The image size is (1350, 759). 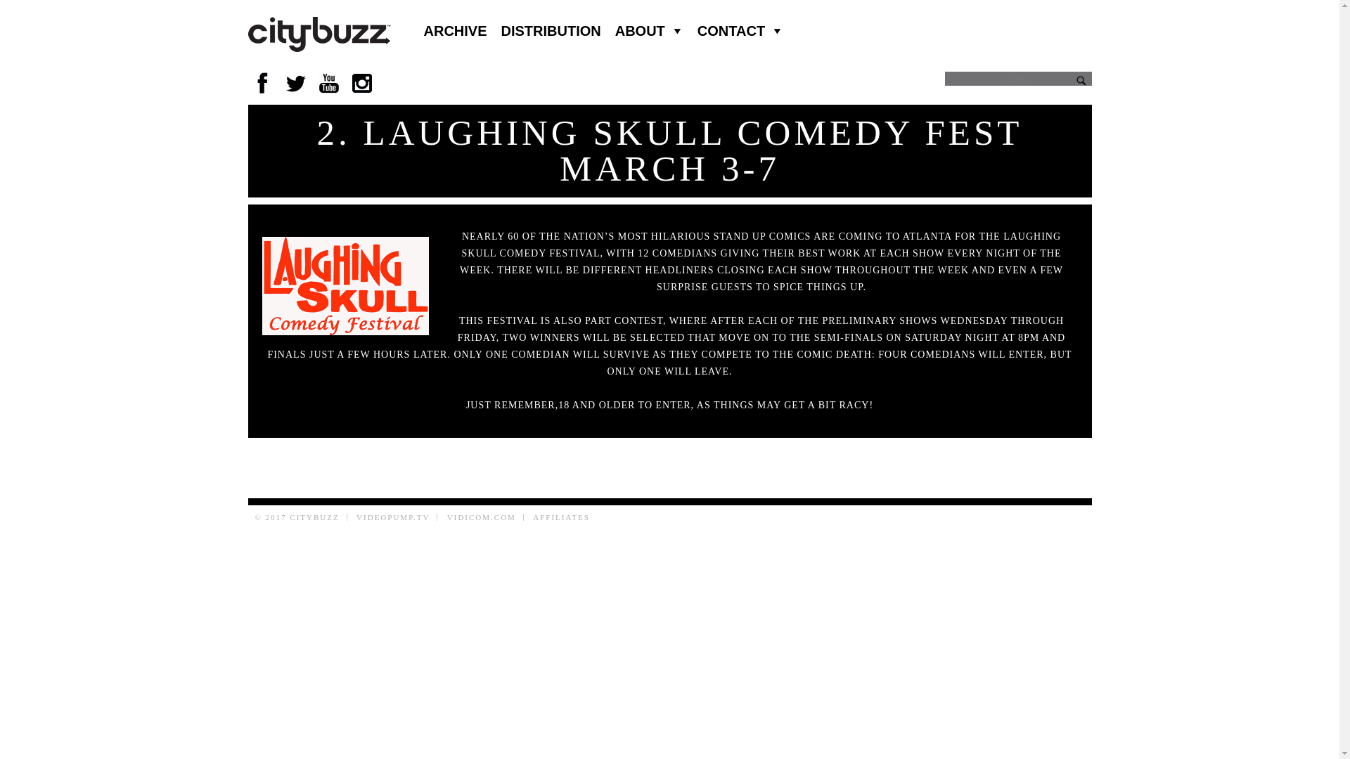 I want to click on ABOUT, so click(x=649, y=30).